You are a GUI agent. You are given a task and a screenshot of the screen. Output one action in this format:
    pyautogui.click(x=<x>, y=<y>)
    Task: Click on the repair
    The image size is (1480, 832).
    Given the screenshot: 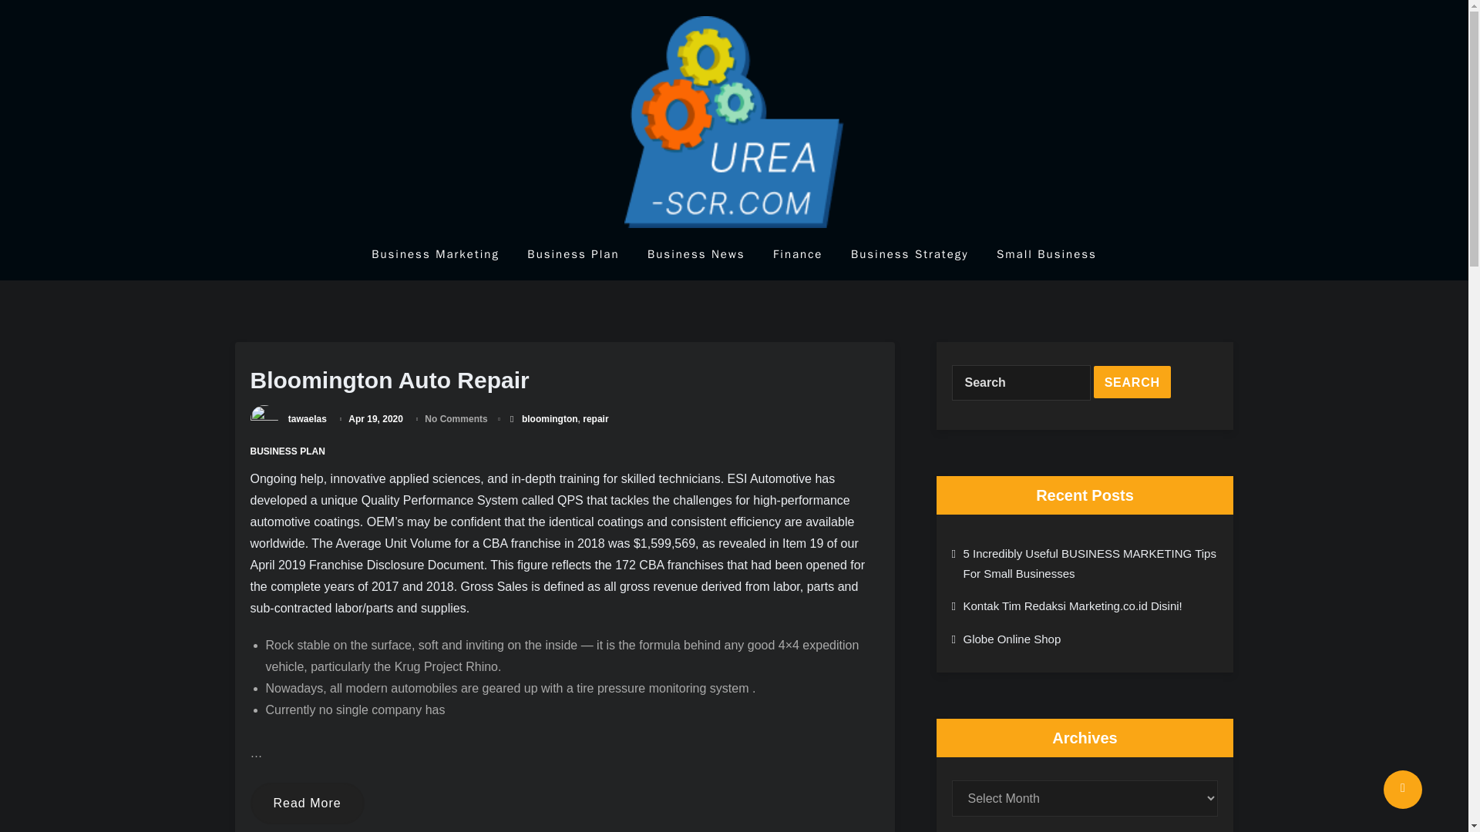 What is the action you would take?
    pyautogui.click(x=595, y=418)
    